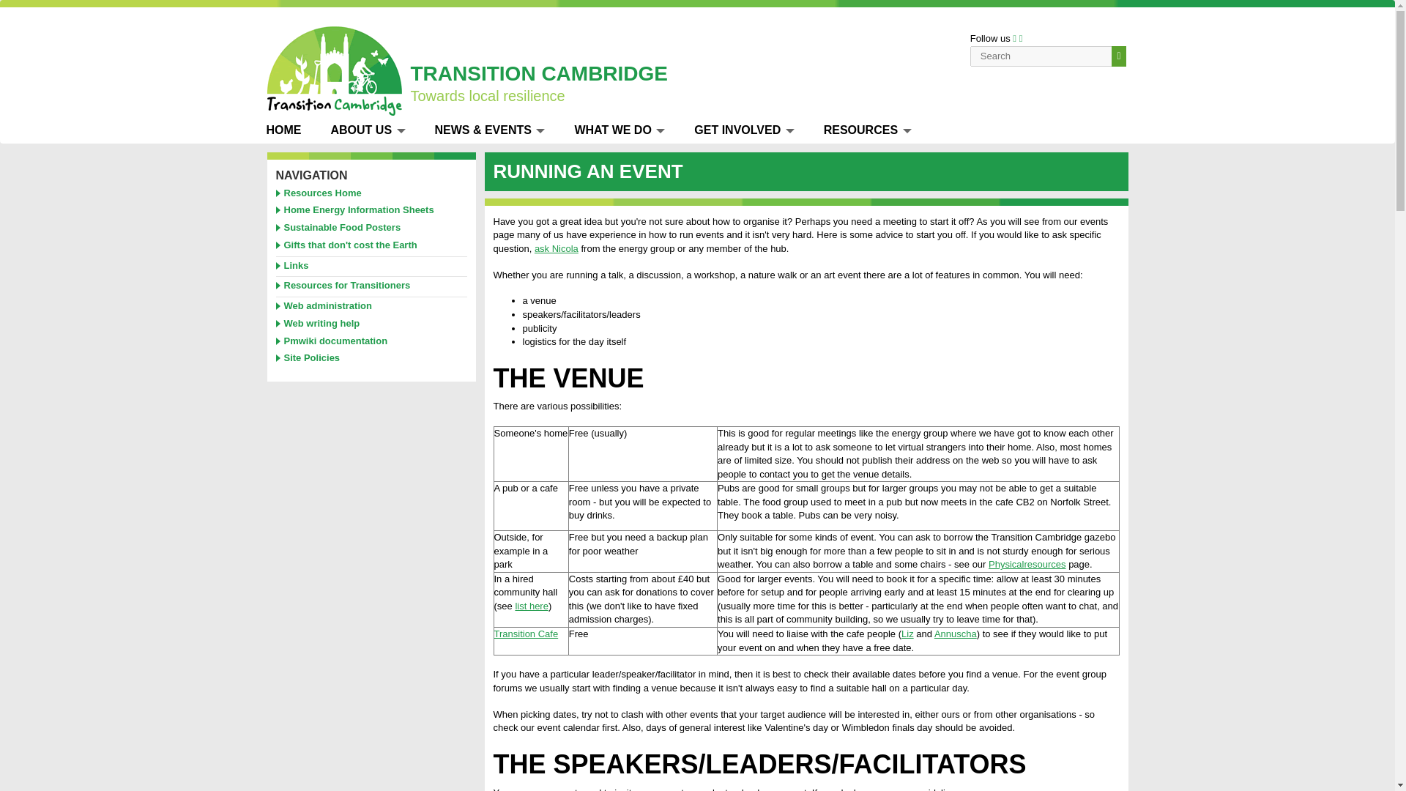 Image resolution: width=1406 pixels, height=791 pixels. What do you see at coordinates (744, 130) in the screenshot?
I see `GET INVOLVED` at bounding box center [744, 130].